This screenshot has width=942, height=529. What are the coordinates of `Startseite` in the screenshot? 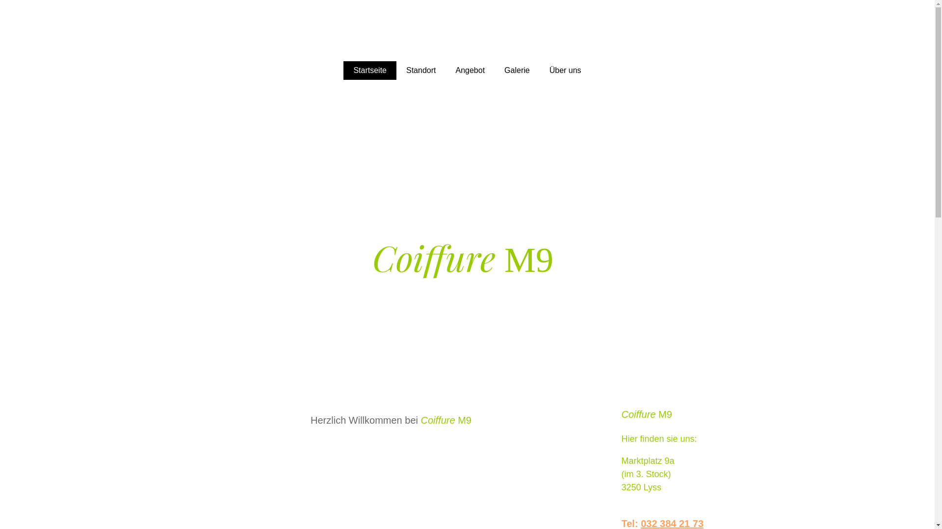 It's located at (370, 71).